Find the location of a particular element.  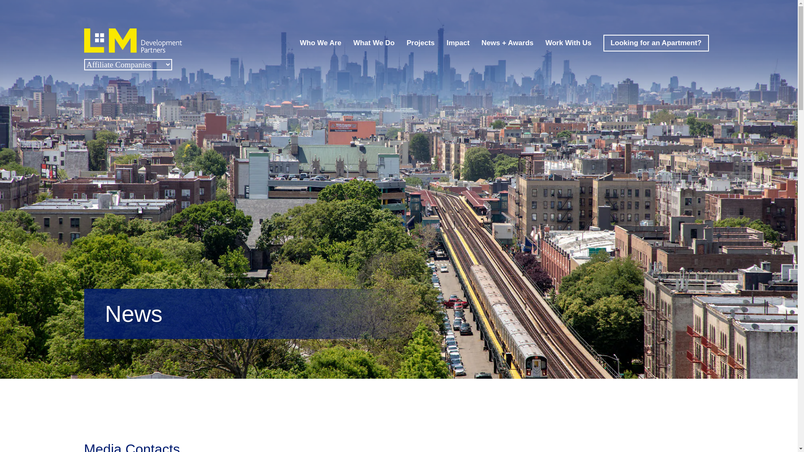

What We Do is located at coordinates (374, 44).